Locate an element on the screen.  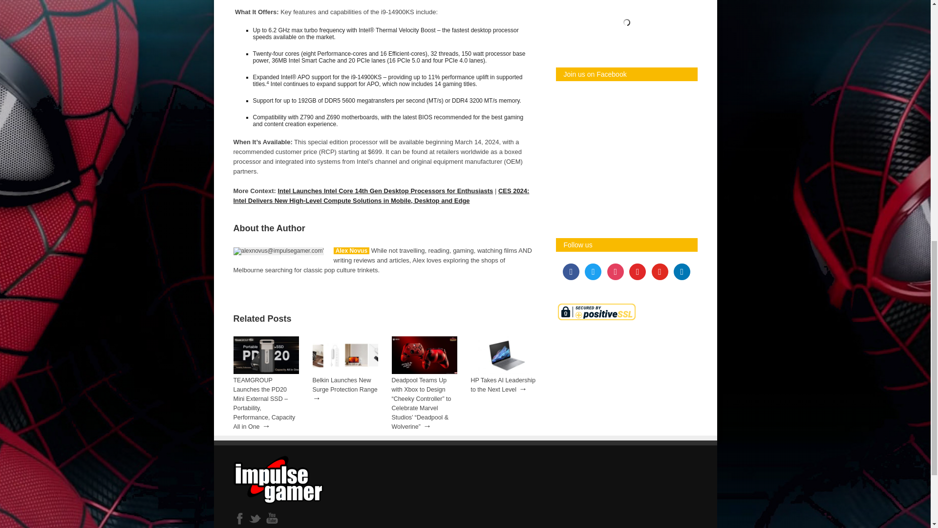
HP Takes AI Leadership to the Next Level is located at coordinates (503, 372).